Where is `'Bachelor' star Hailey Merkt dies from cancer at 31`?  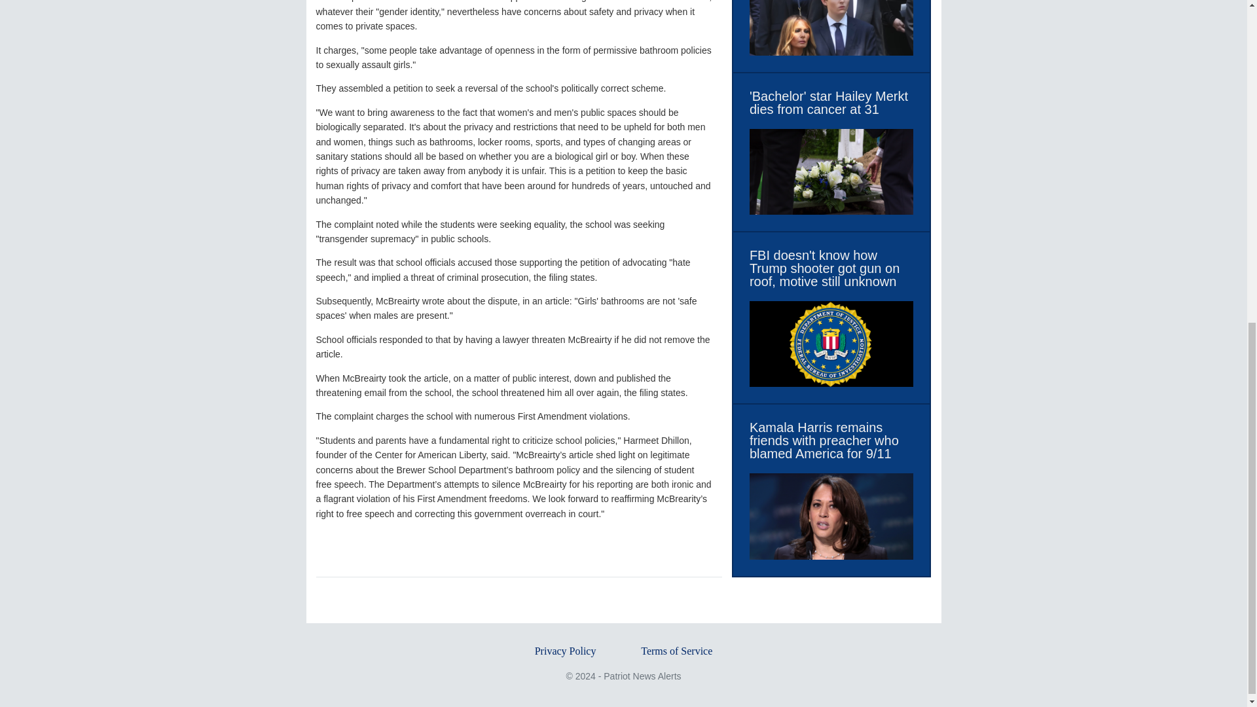
'Bachelor' star Hailey Merkt dies from cancer at 31 is located at coordinates (831, 103).